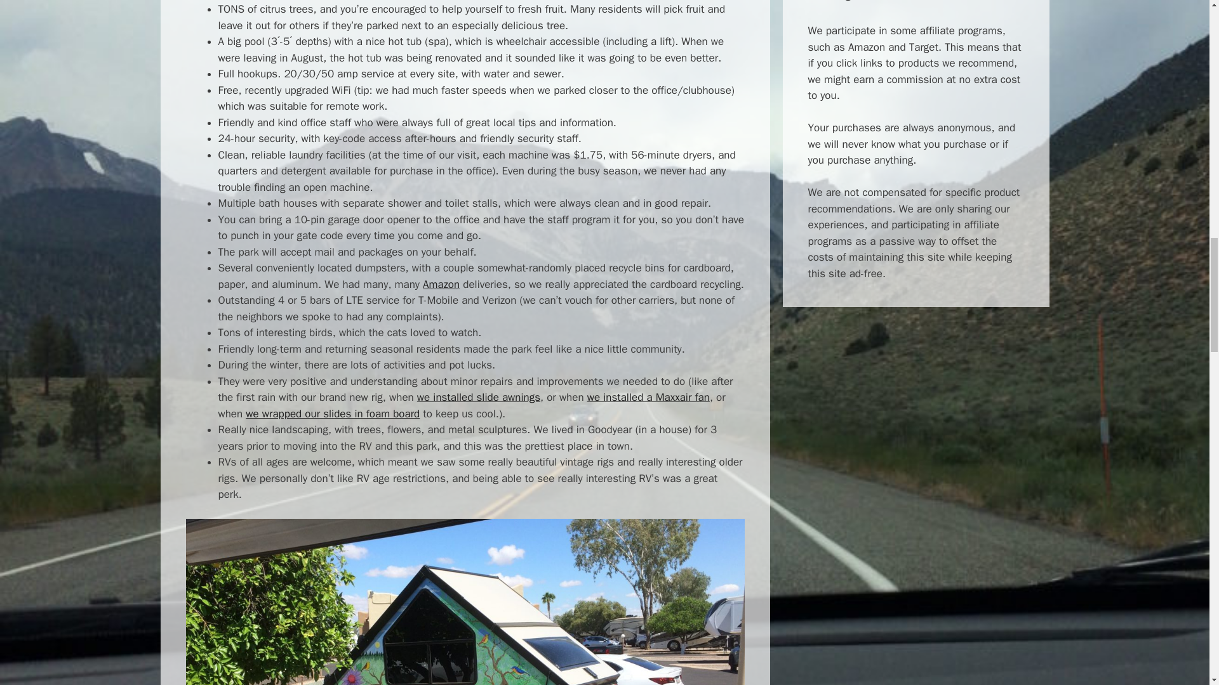 The height and width of the screenshot is (685, 1219). Describe the element at coordinates (648, 397) in the screenshot. I see `we installed a Maxxair fan` at that location.